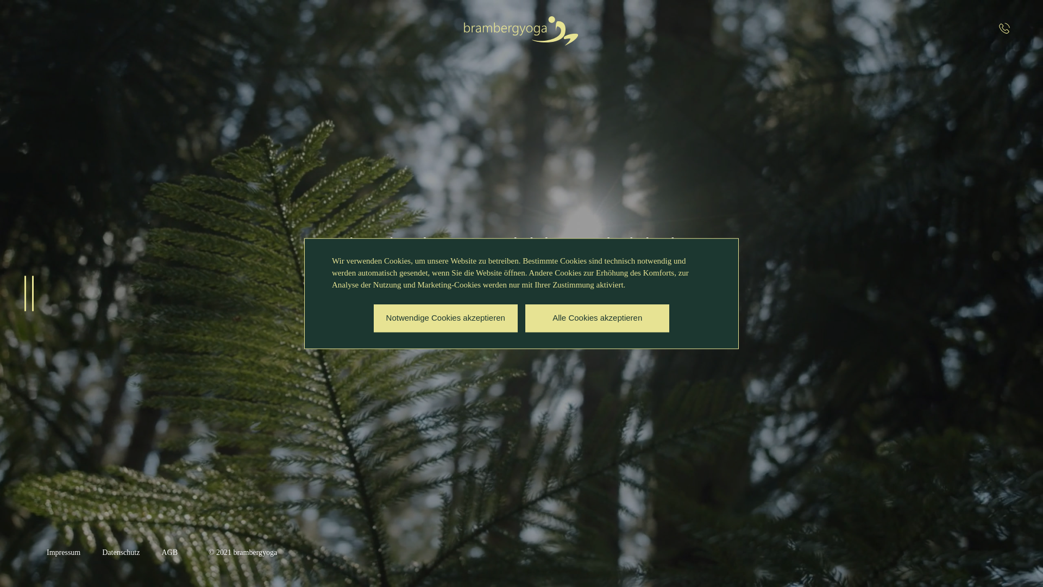 The width and height of the screenshot is (1043, 587). What do you see at coordinates (521, 31) in the screenshot?
I see `brambergyoga.ch` at bounding box center [521, 31].